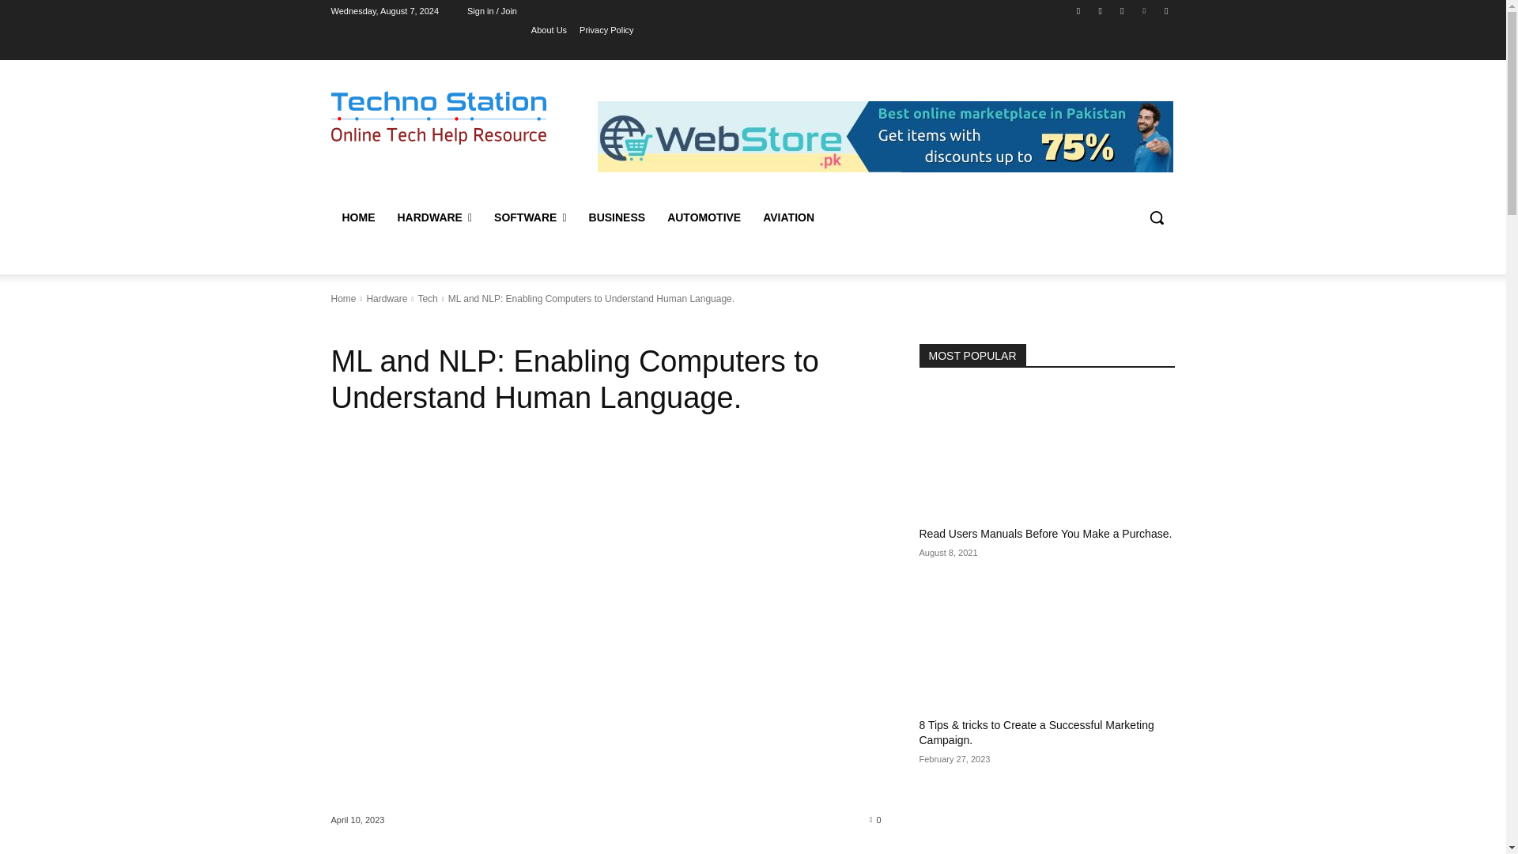  I want to click on Twitter, so click(1121, 10).